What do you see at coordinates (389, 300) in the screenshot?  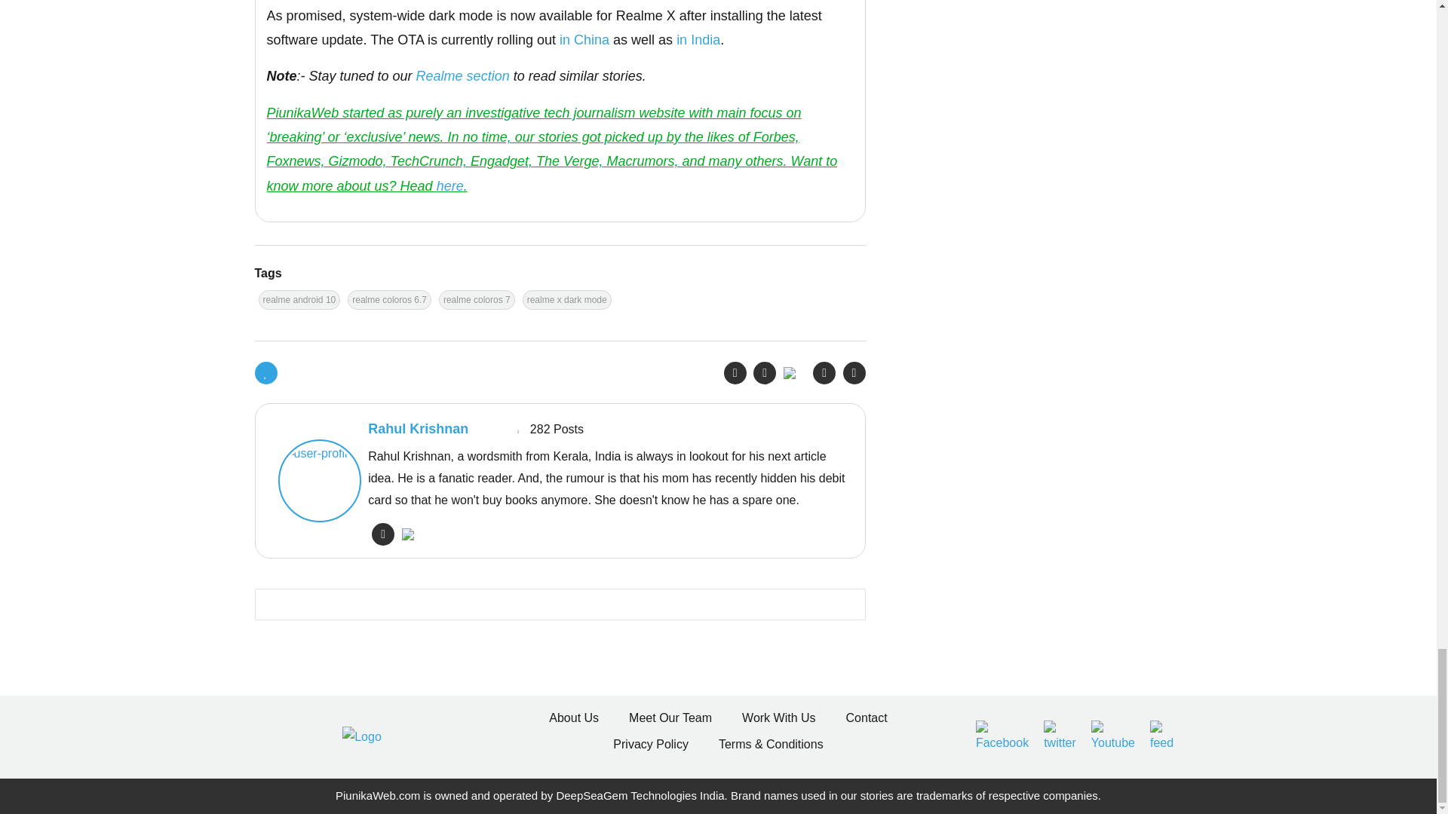 I see `realme coloros 6.7` at bounding box center [389, 300].